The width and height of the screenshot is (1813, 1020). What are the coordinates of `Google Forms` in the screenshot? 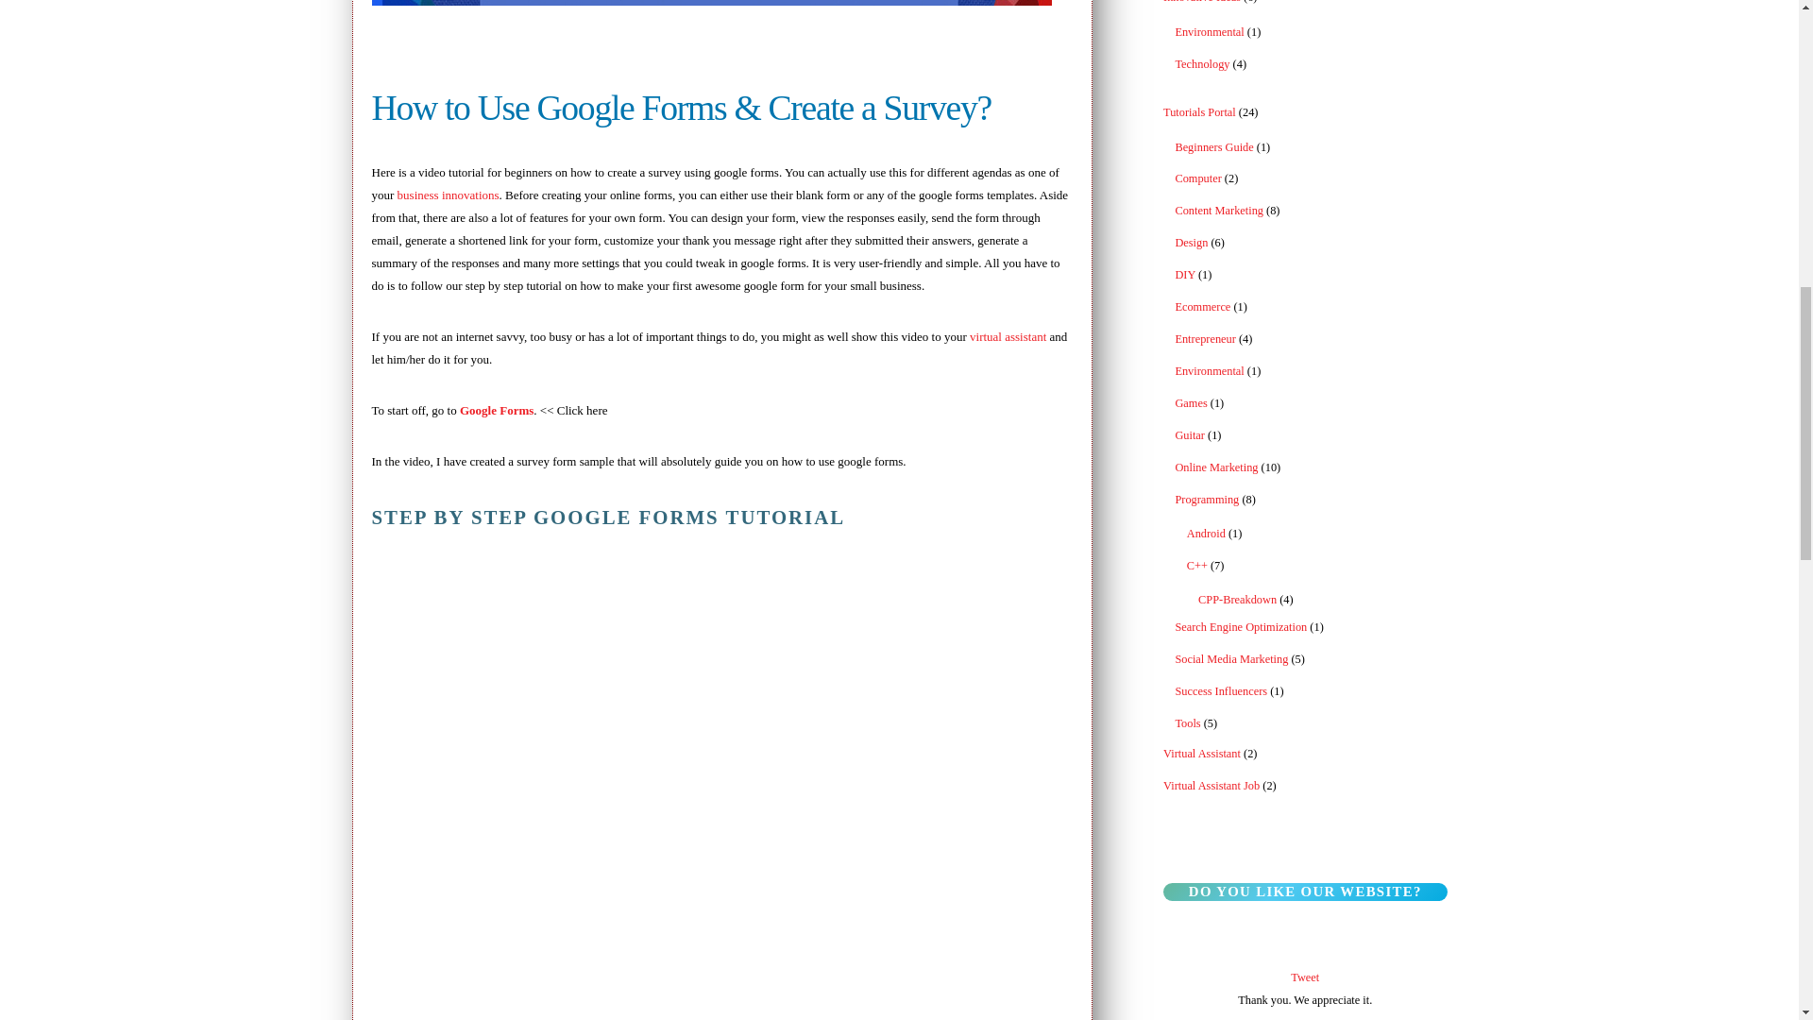 It's located at (497, 410).